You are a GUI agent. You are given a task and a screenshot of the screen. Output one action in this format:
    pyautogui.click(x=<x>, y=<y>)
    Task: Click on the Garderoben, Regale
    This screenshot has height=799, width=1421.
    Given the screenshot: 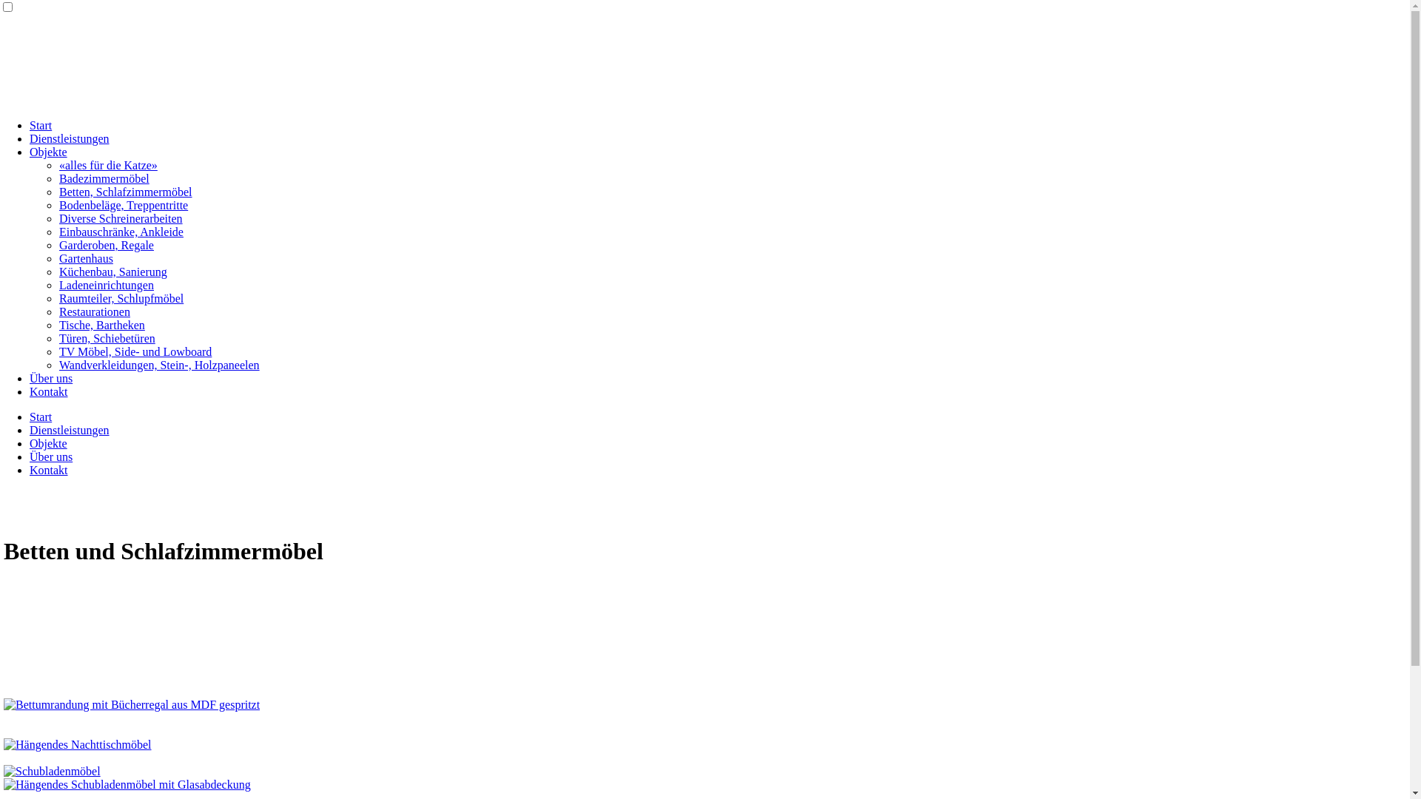 What is the action you would take?
    pyautogui.click(x=107, y=246)
    